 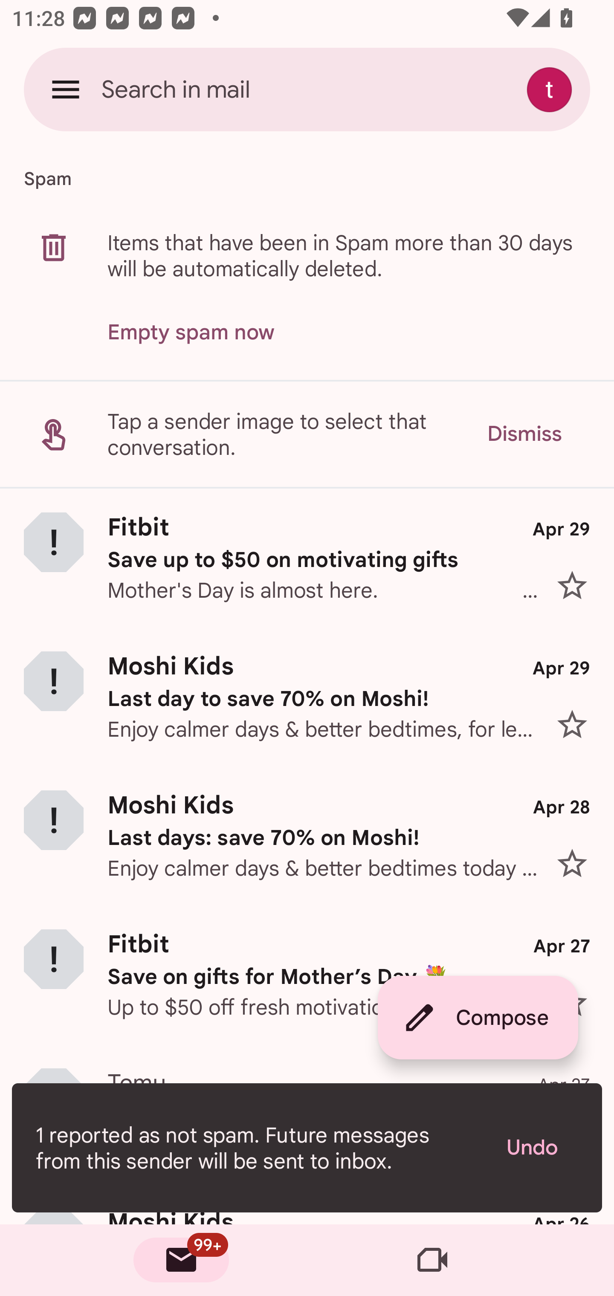 What do you see at coordinates (66, 89) in the screenshot?
I see `Open navigation drawer` at bounding box center [66, 89].